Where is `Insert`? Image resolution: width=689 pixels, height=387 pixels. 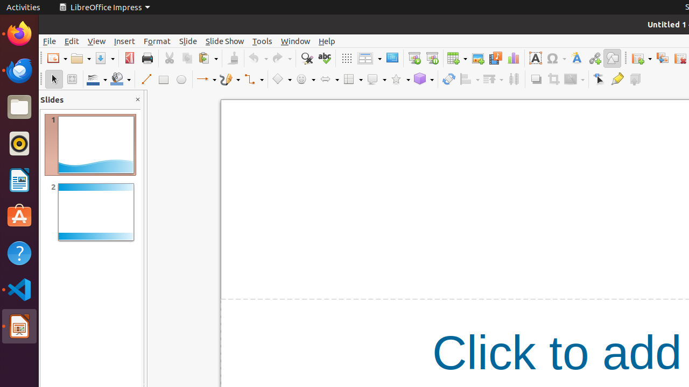 Insert is located at coordinates (125, 41).